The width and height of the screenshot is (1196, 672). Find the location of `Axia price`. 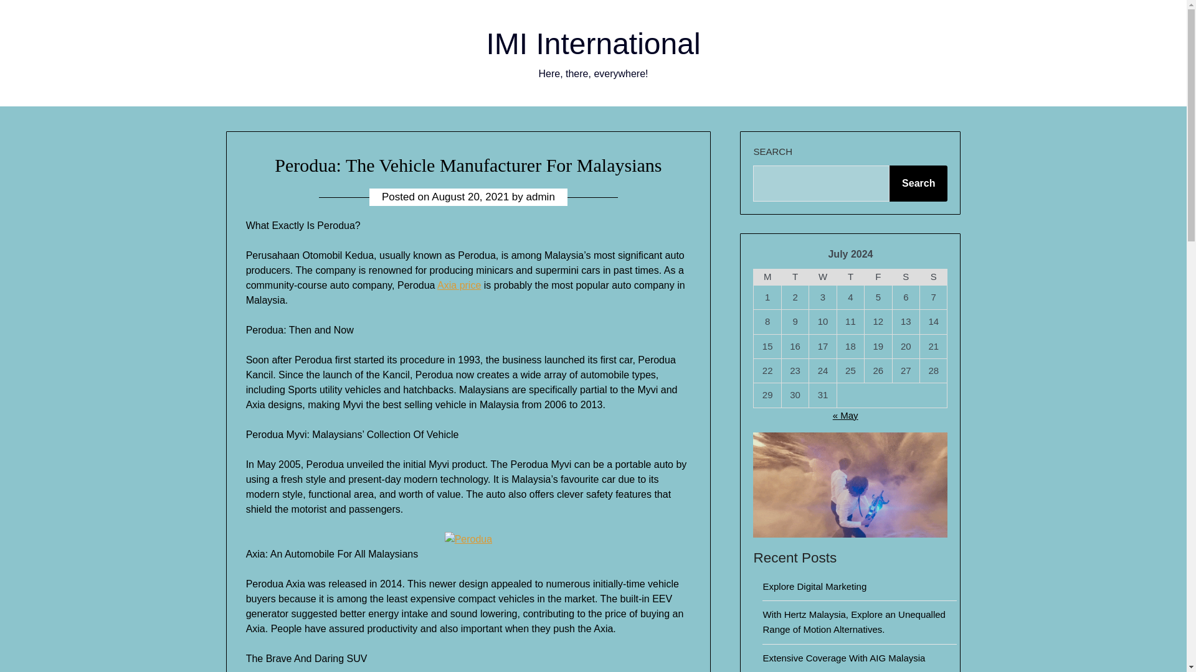

Axia price is located at coordinates (458, 285).